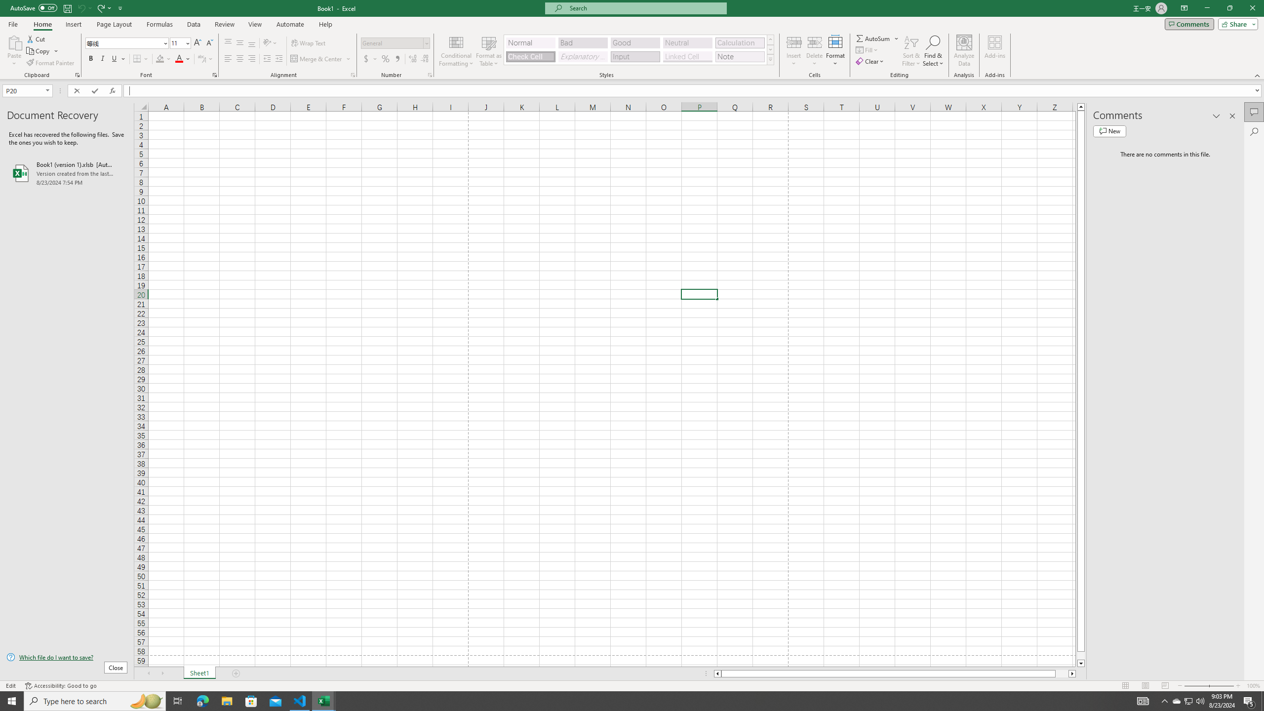  What do you see at coordinates (199, 673) in the screenshot?
I see `Sheet1` at bounding box center [199, 673].